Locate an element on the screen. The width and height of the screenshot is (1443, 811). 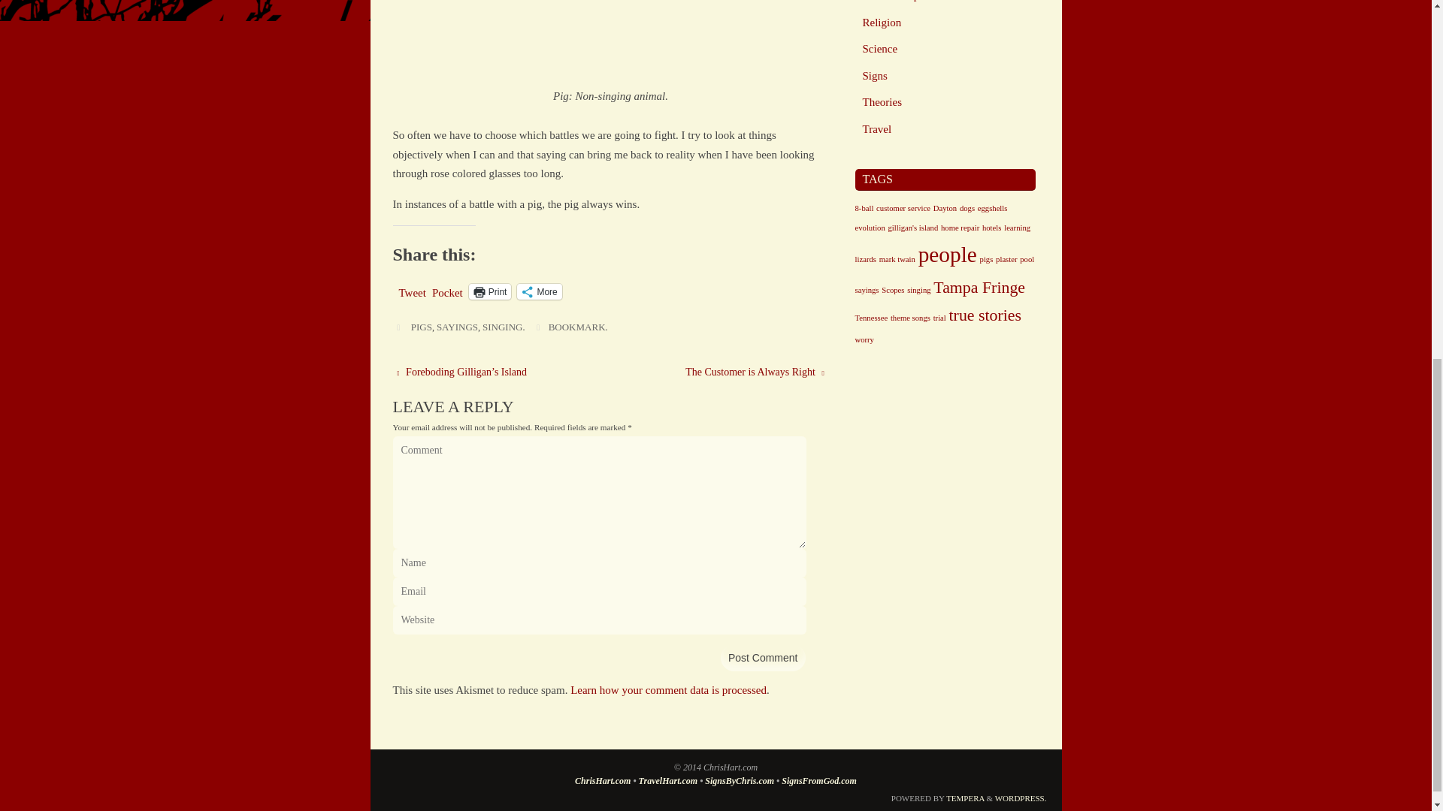
Pocket is located at coordinates (447, 293).